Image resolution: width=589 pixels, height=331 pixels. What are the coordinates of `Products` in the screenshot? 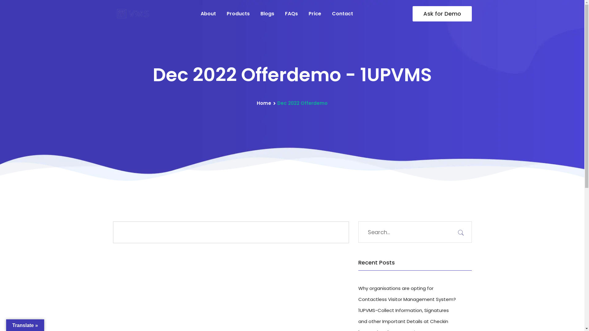 It's located at (238, 14).